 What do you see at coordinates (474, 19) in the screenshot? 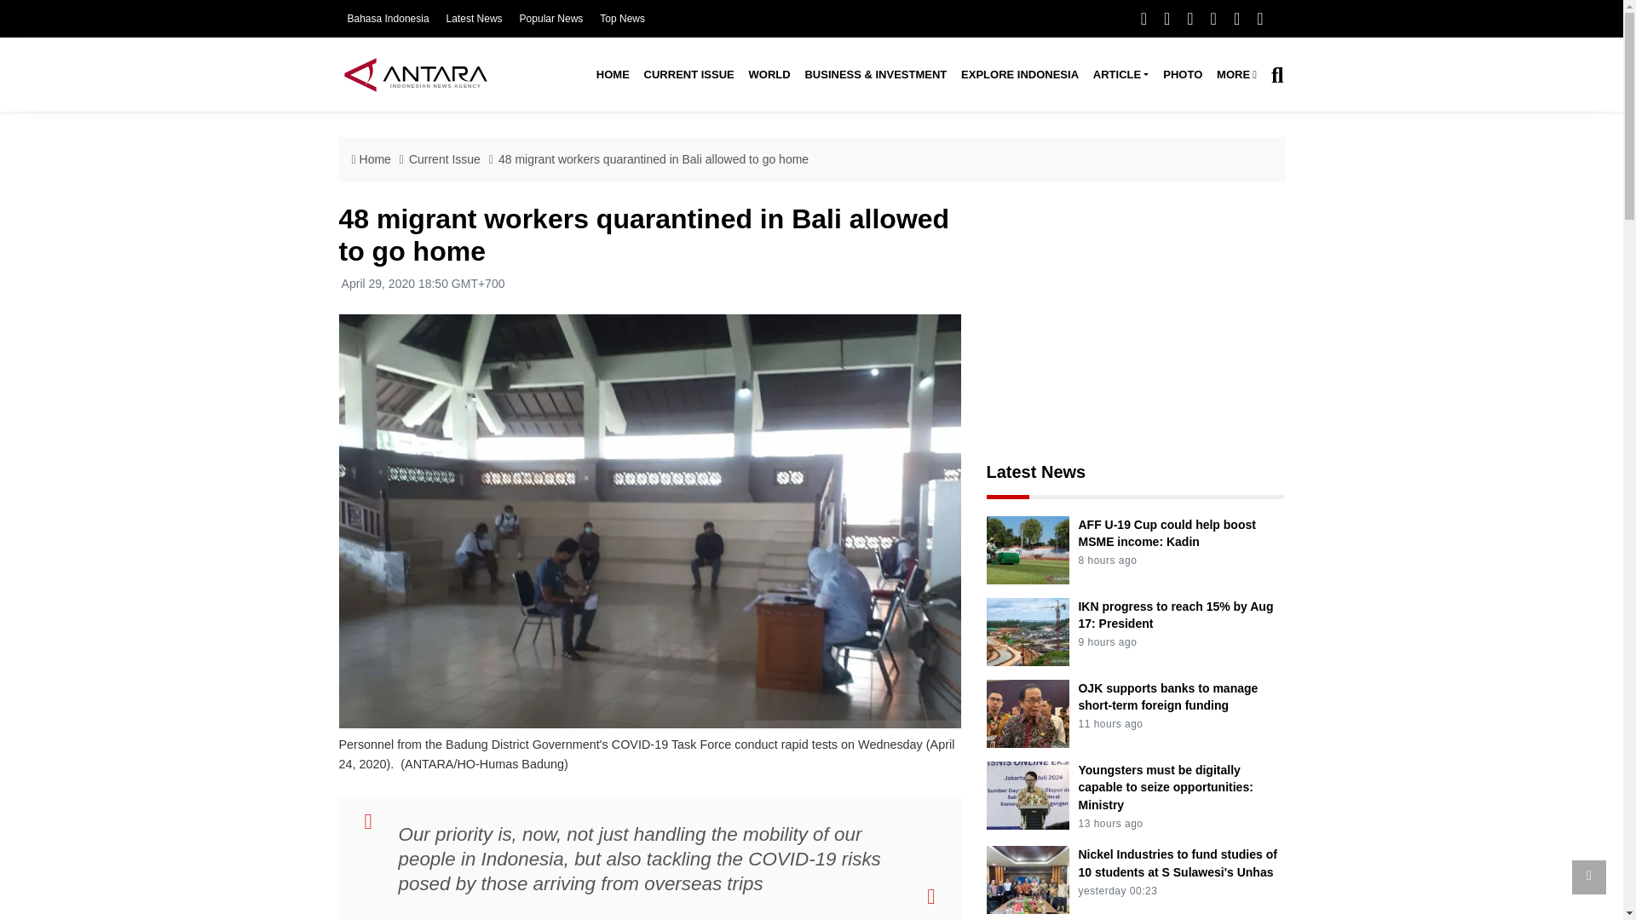
I see `Latest News` at bounding box center [474, 19].